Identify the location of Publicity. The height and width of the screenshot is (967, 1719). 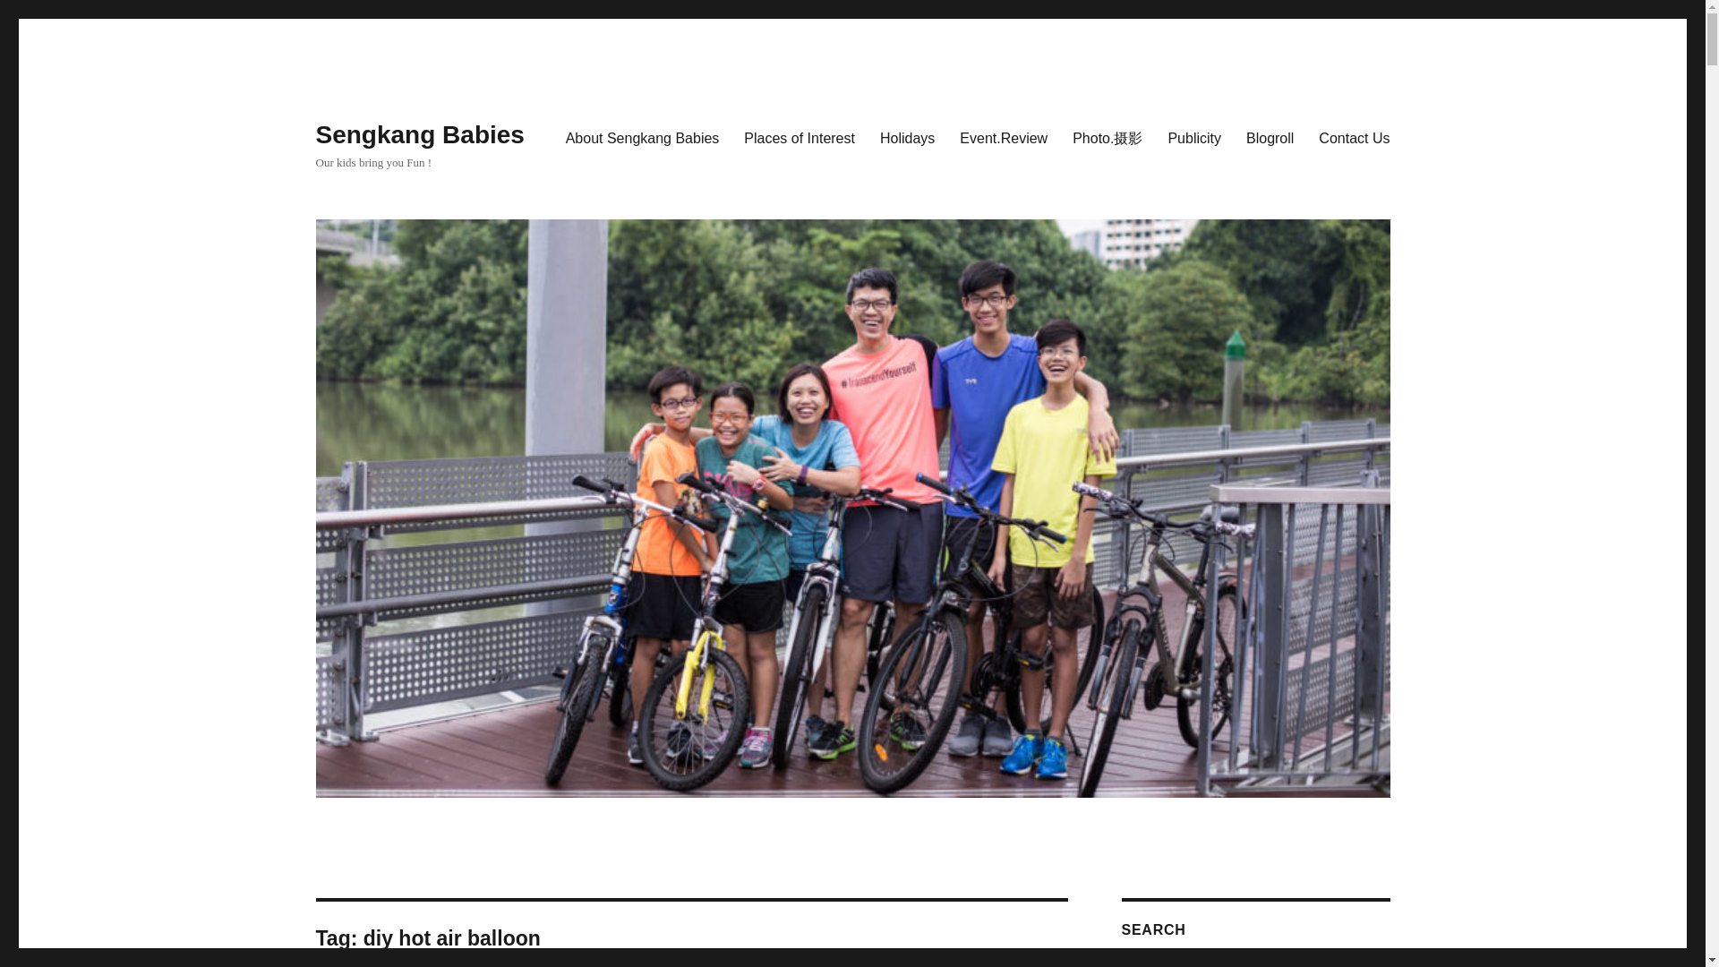
(1194, 137).